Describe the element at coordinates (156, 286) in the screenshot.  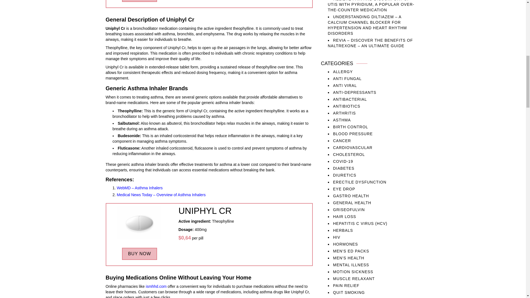
I see `ismhhd.com` at that location.